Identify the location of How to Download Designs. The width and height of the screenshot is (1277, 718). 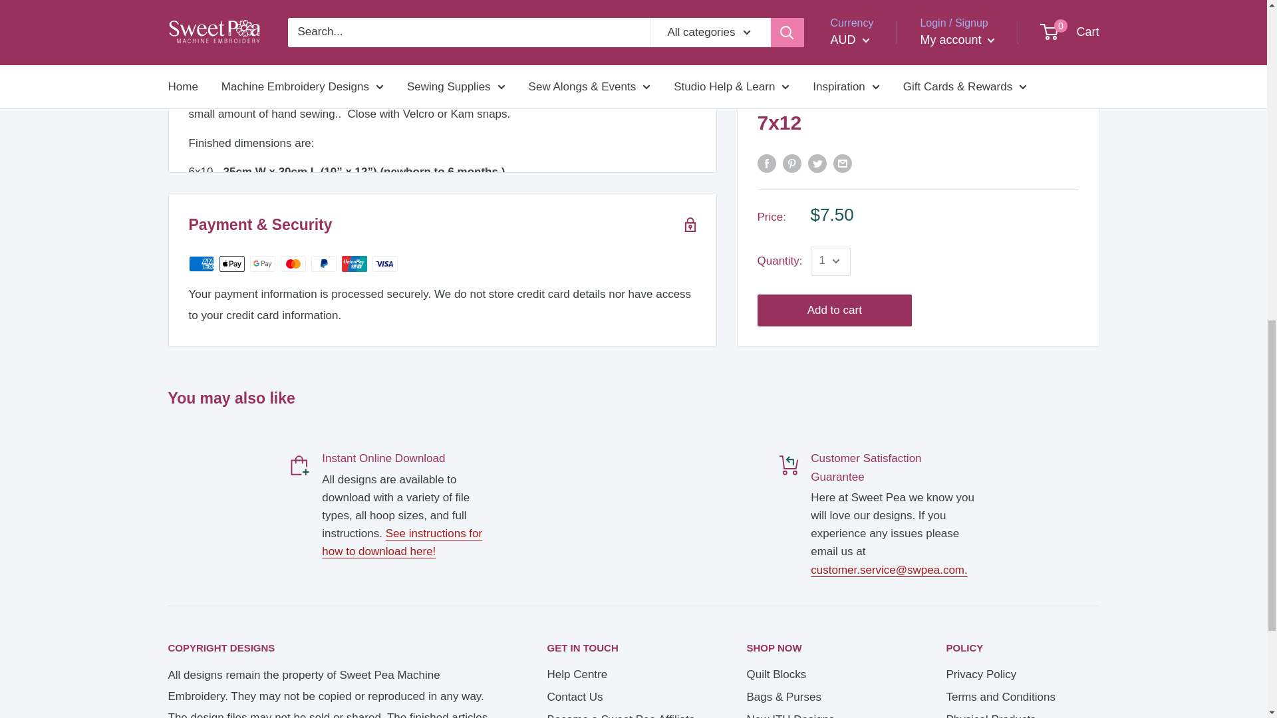
(402, 542).